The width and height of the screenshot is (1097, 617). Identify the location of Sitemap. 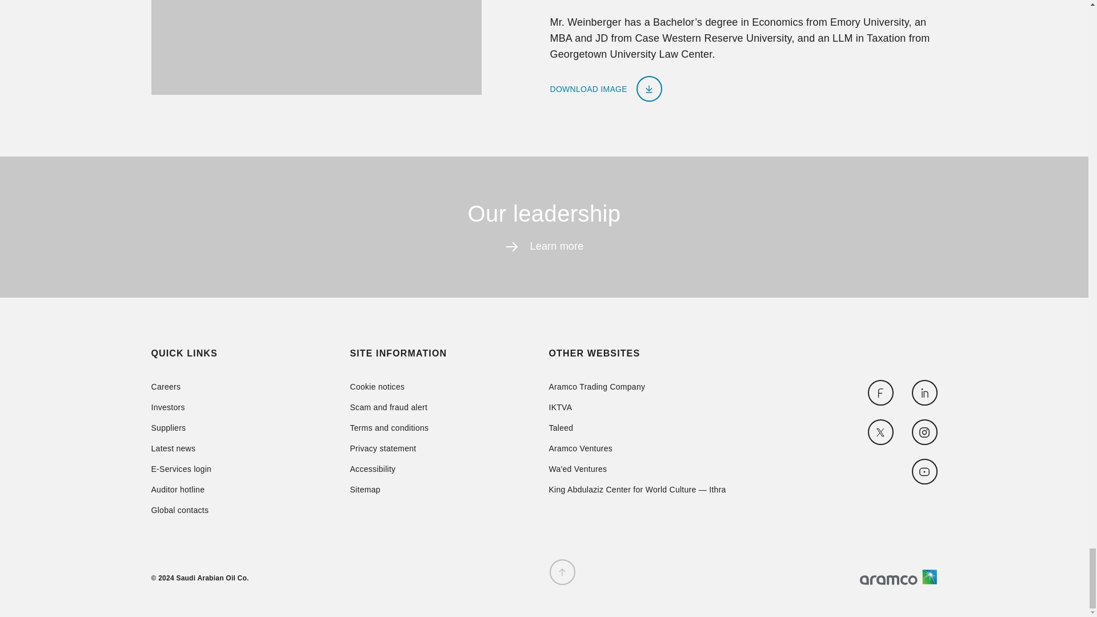
(389, 489).